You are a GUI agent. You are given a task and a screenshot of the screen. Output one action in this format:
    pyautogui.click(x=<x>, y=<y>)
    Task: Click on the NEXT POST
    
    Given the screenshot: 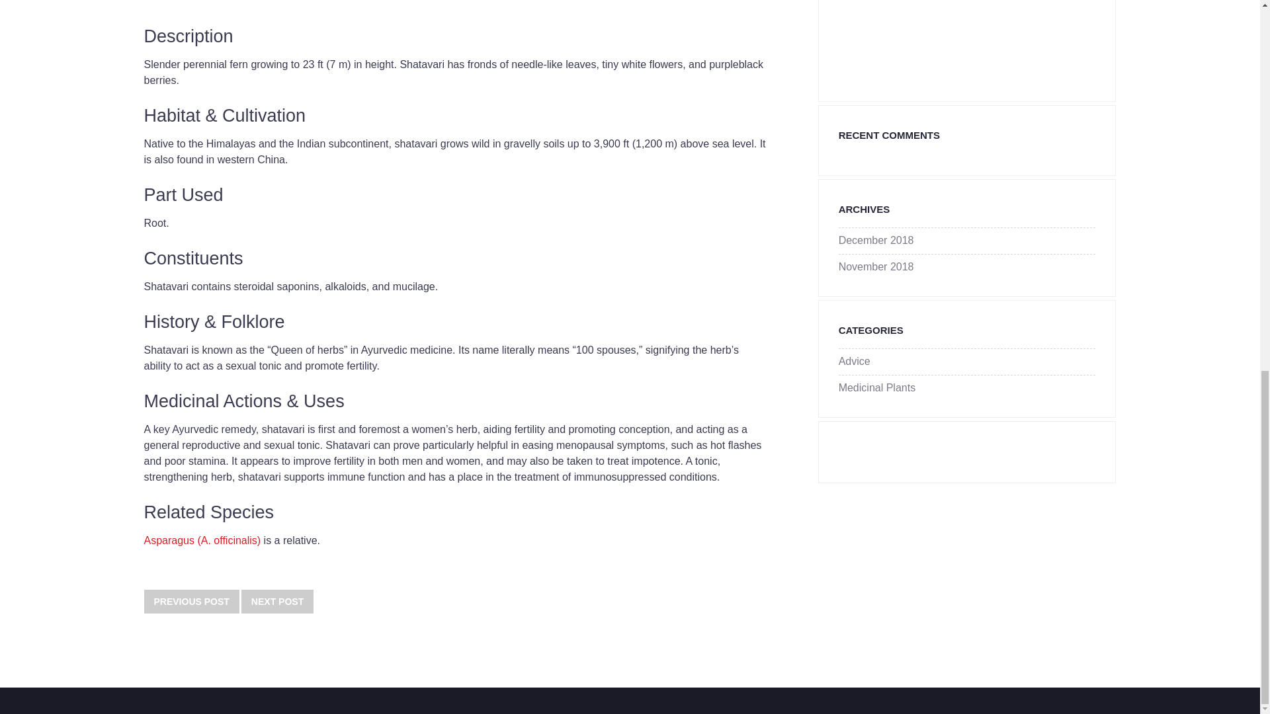 What is the action you would take?
    pyautogui.click(x=277, y=602)
    